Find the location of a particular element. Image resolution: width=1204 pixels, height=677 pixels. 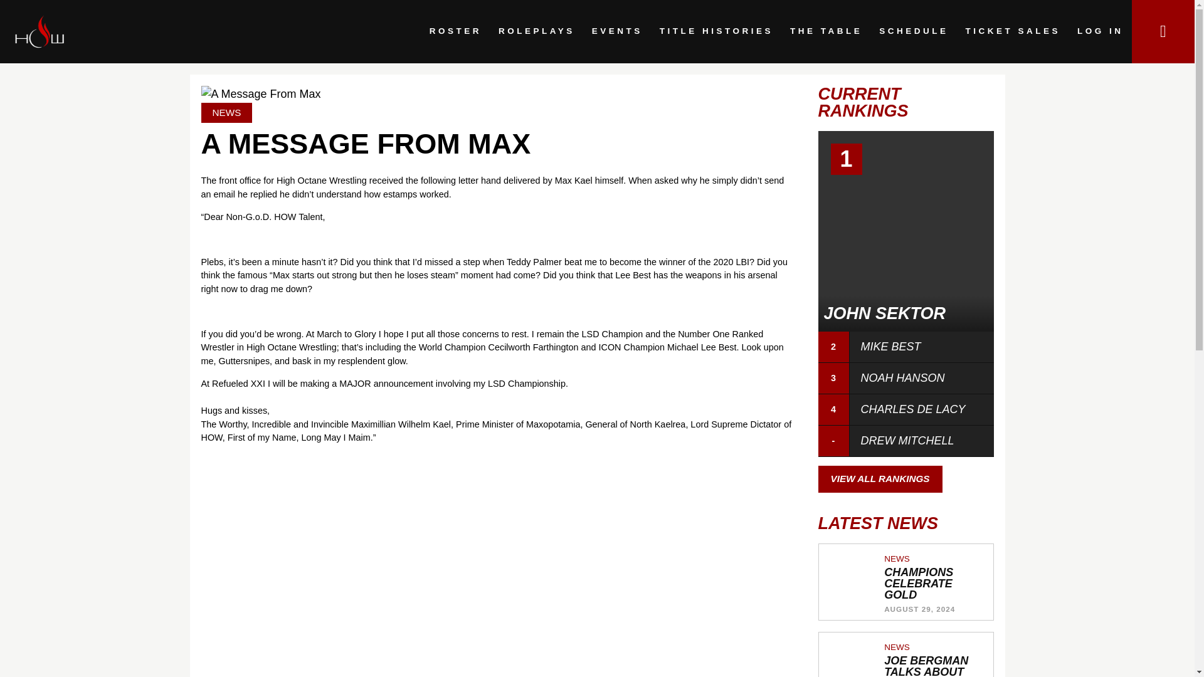

EVENTS is located at coordinates (617, 31).